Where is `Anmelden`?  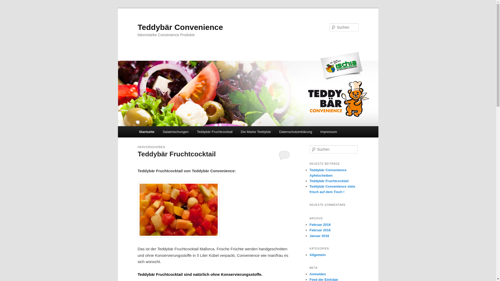
Anmelden is located at coordinates (318, 274).